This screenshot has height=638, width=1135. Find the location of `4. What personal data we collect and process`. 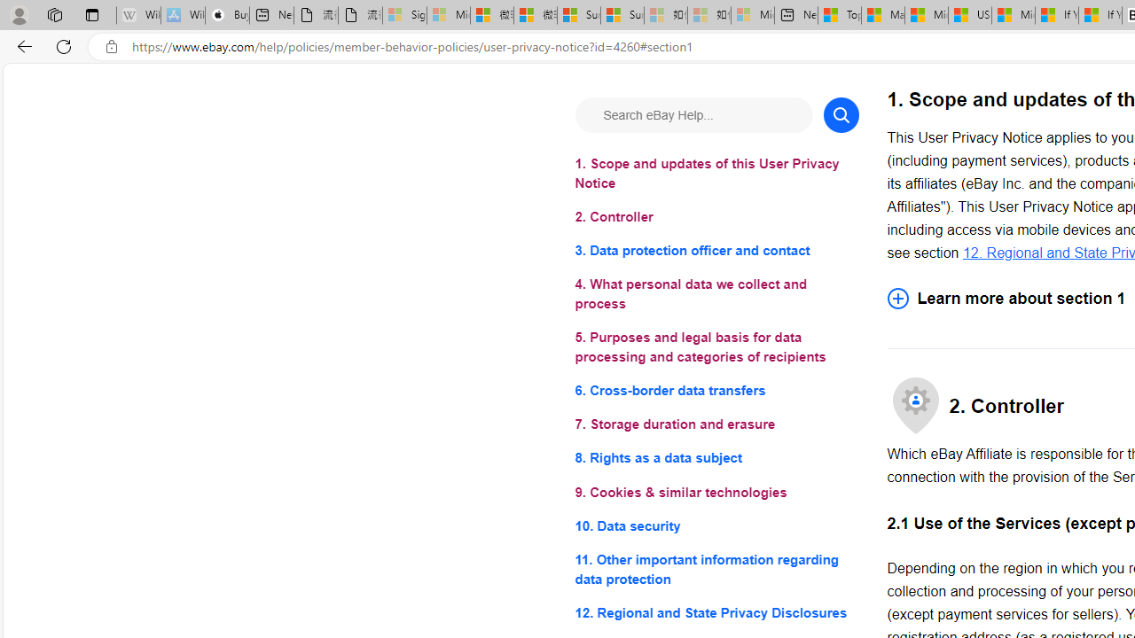

4. What personal data we collect and process is located at coordinates (716, 294).